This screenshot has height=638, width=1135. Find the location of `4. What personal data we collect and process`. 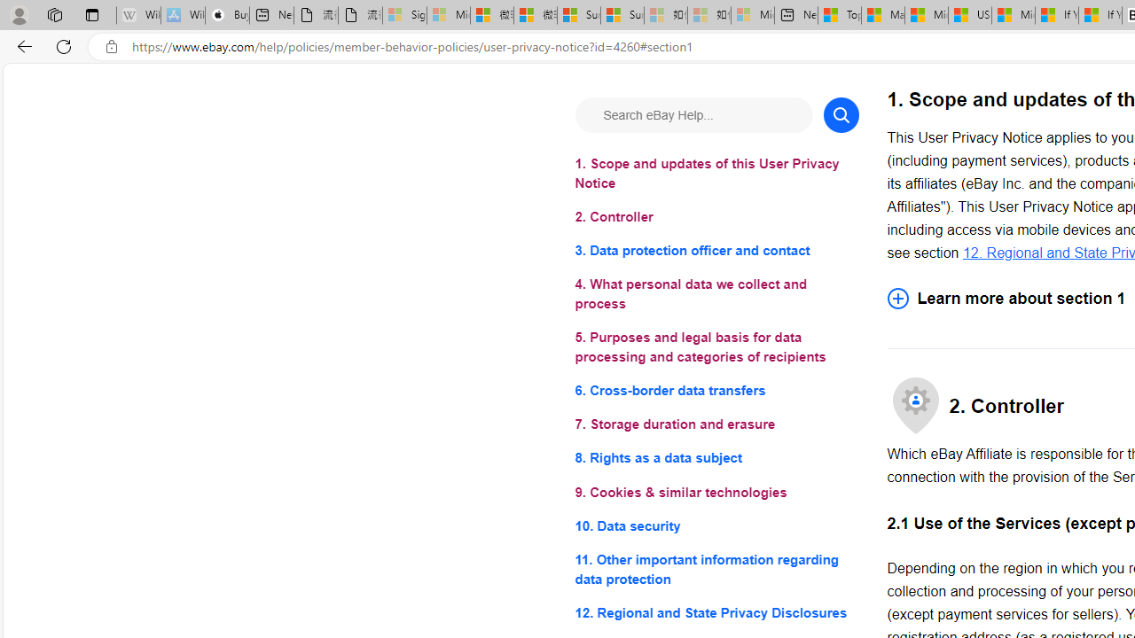

4. What personal data we collect and process is located at coordinates (716, 294).